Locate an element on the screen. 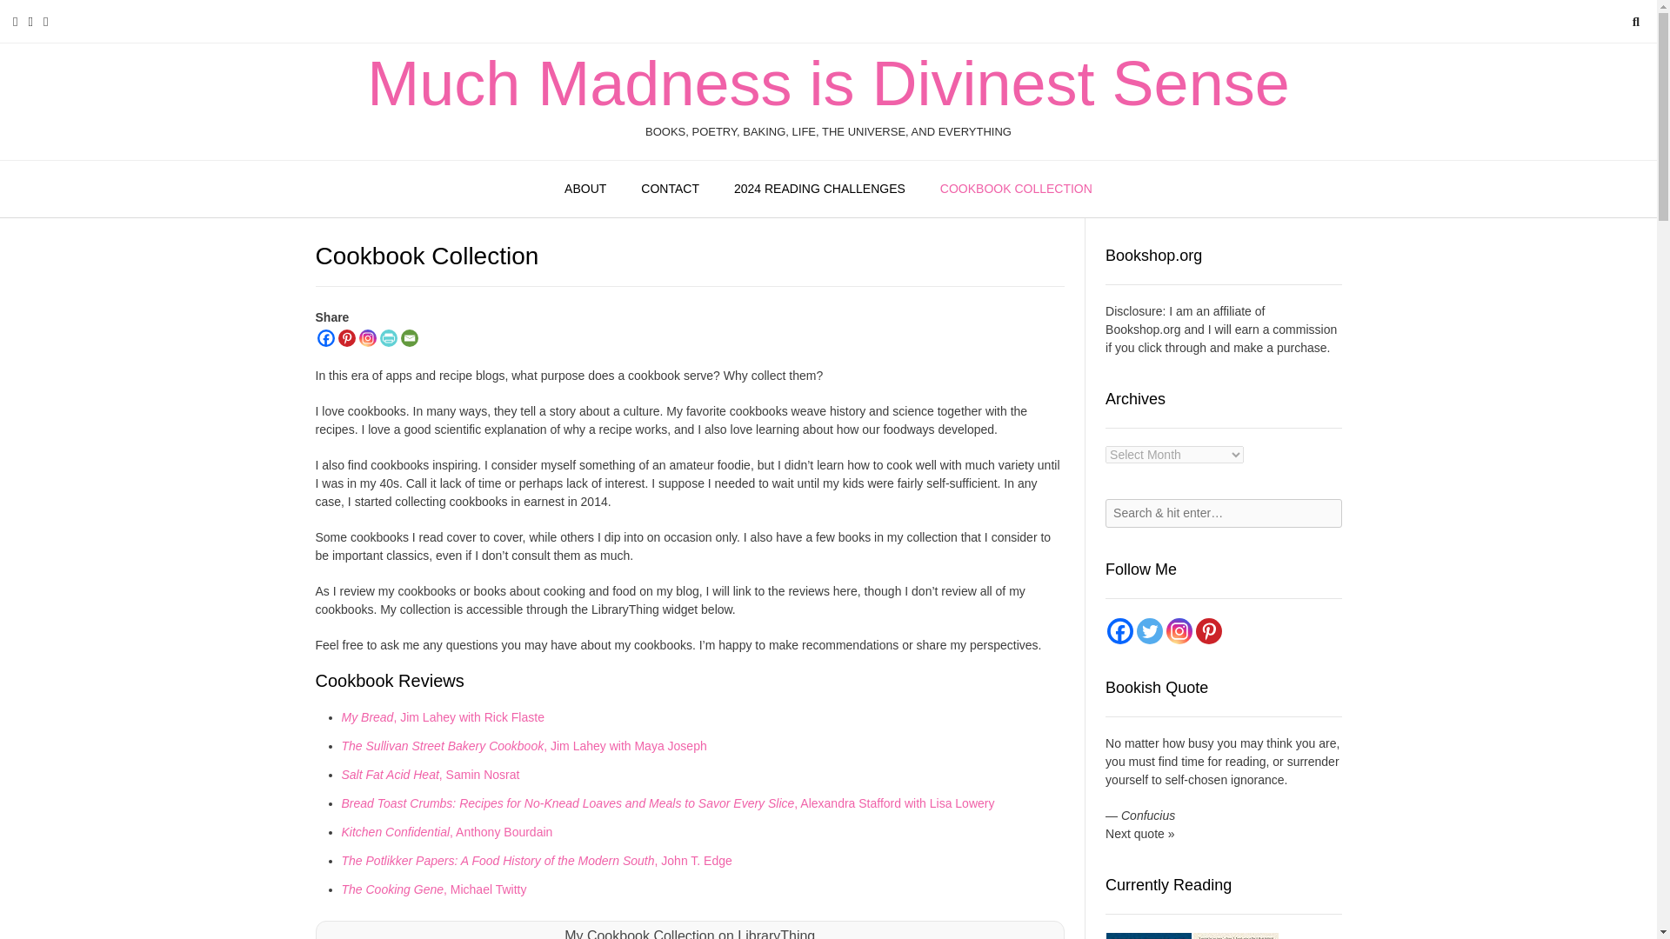  2024 READING CHALLENGES is located at coordinates (819, 189).